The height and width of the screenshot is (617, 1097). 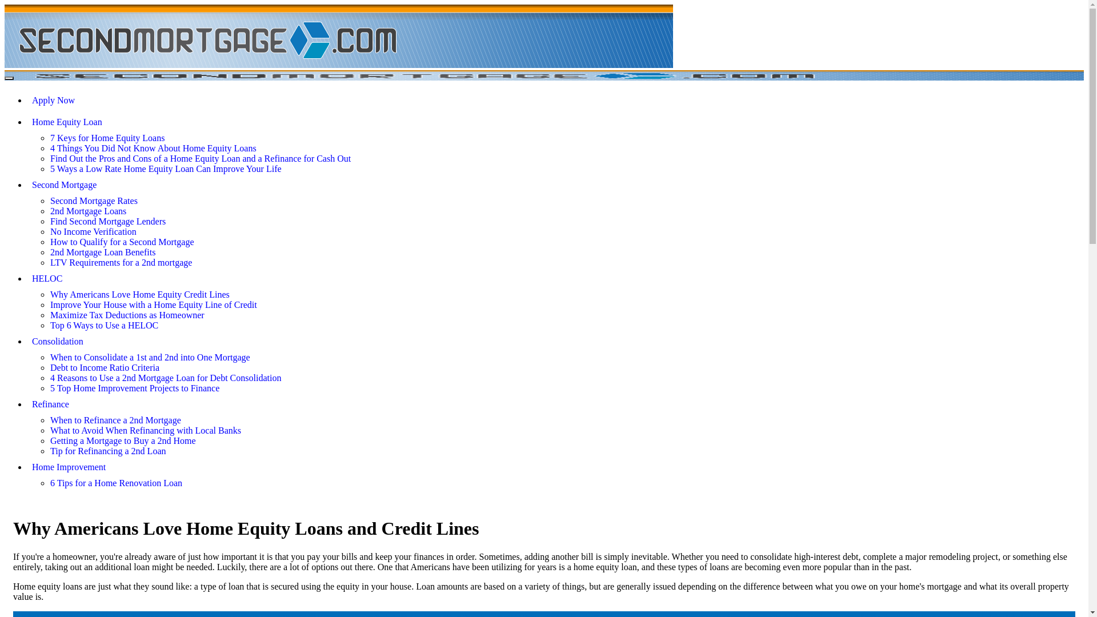 I want to click on 4 Reasons to Use a 2nd Mortgage Loan for Debt Consolidation, so click(x=166, y=378).